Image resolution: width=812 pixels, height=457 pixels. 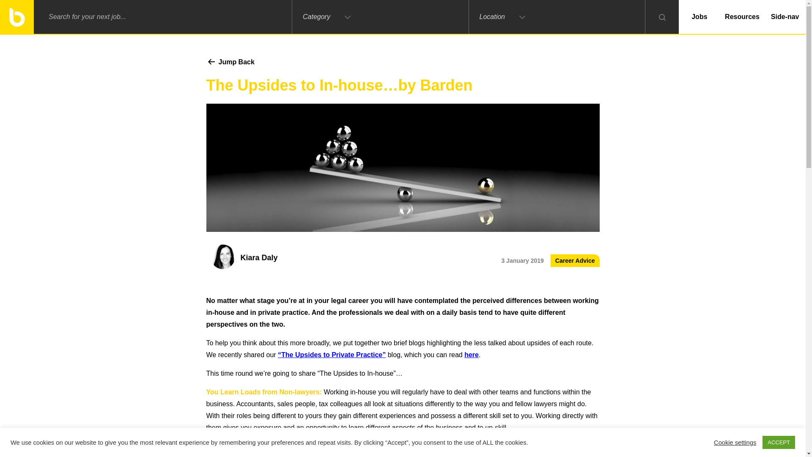 I want to click on 3 January 2019, so click(x=522, y=261).